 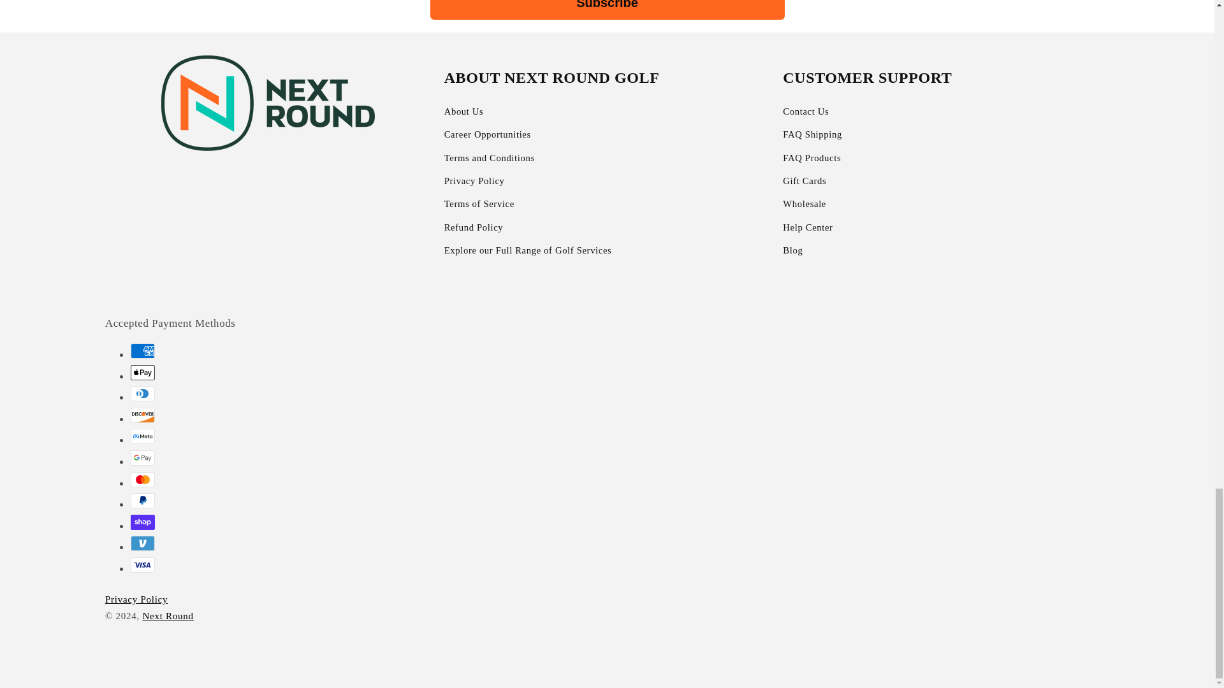 I want to click on Discover, so click(x=143, y=415).